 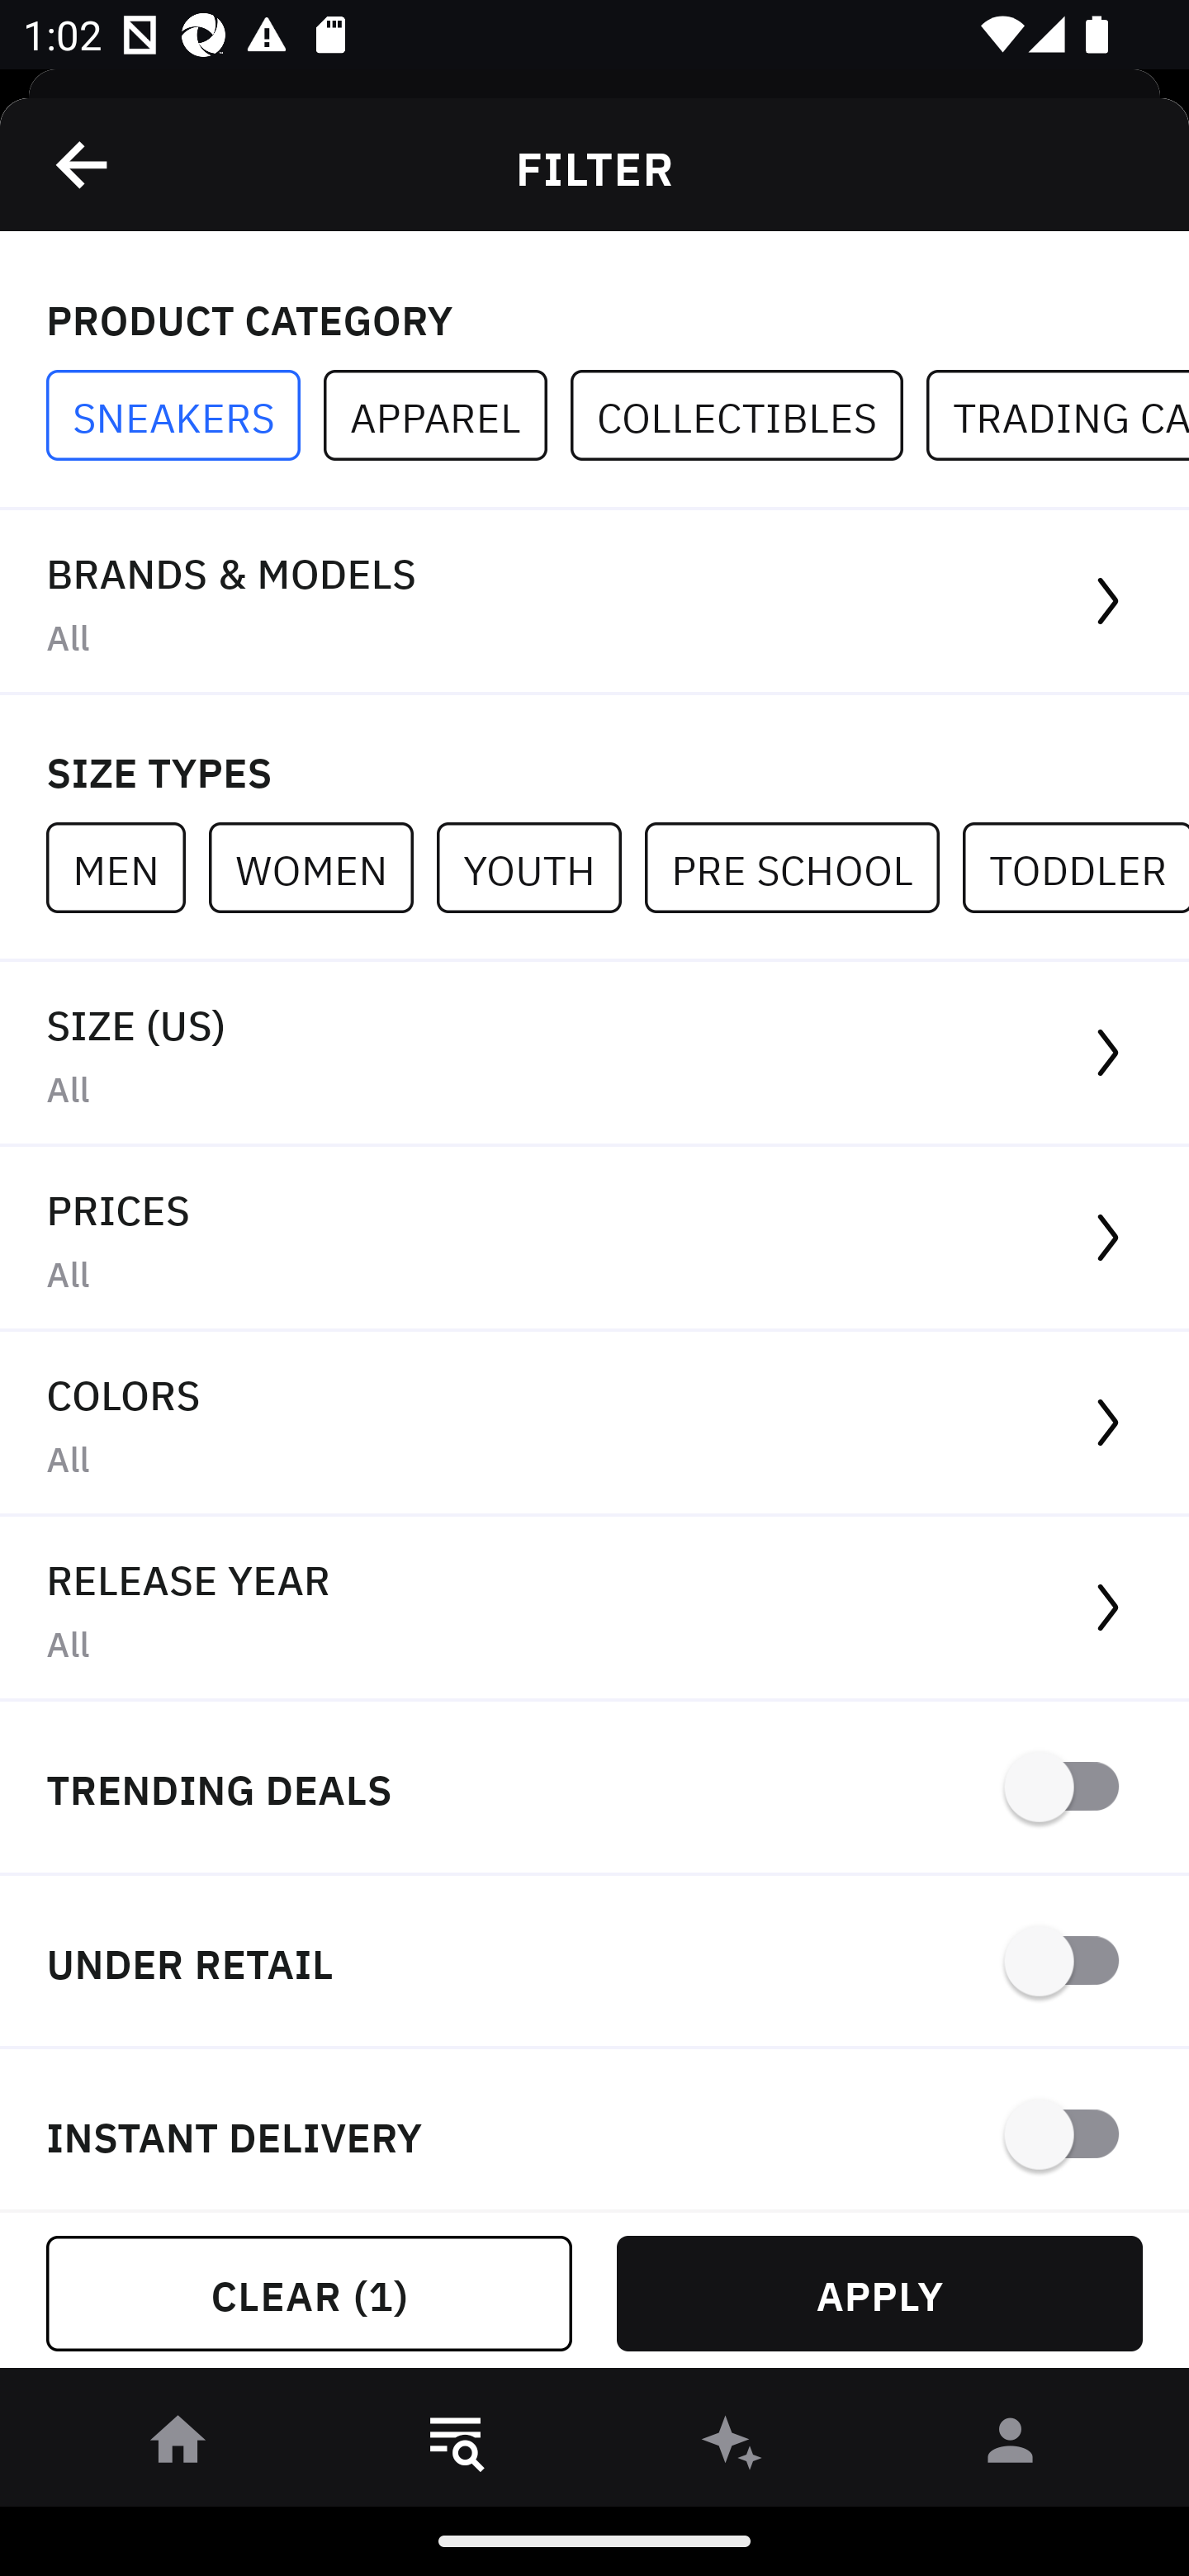 I want to click on MEN, so click(x=127, y=867).